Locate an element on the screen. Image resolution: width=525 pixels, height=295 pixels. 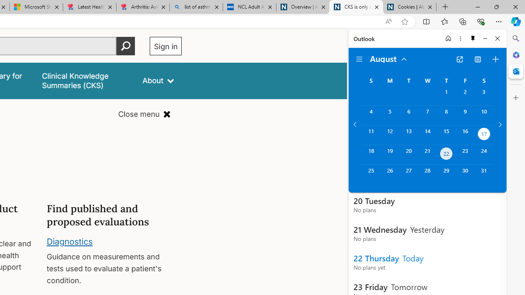
Monday, August 5, 2024.  is located at coordinates (390, 115).